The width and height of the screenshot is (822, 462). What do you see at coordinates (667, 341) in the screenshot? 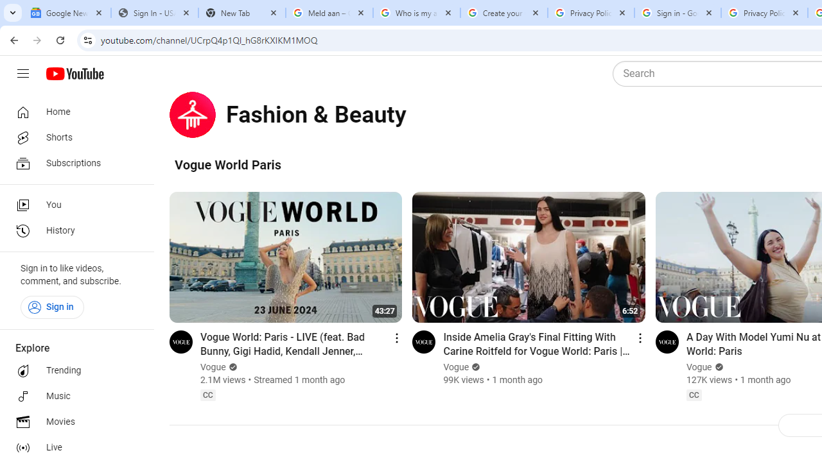
I see `Go to channel` at bounding box center [667, 341].